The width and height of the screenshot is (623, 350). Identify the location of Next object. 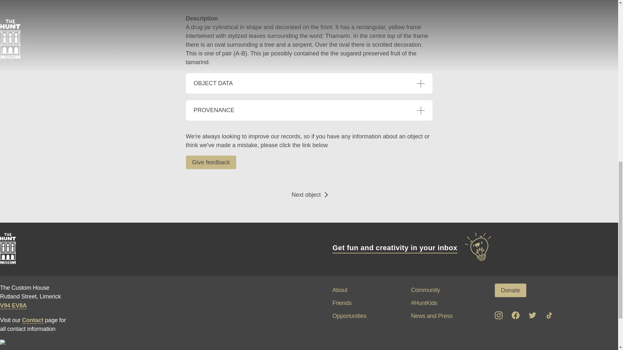
(309, 195).